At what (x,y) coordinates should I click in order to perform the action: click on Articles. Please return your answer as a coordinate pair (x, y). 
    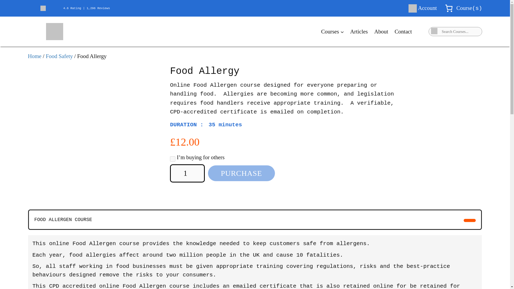
    Looking at the image, I should click on (359, 31).